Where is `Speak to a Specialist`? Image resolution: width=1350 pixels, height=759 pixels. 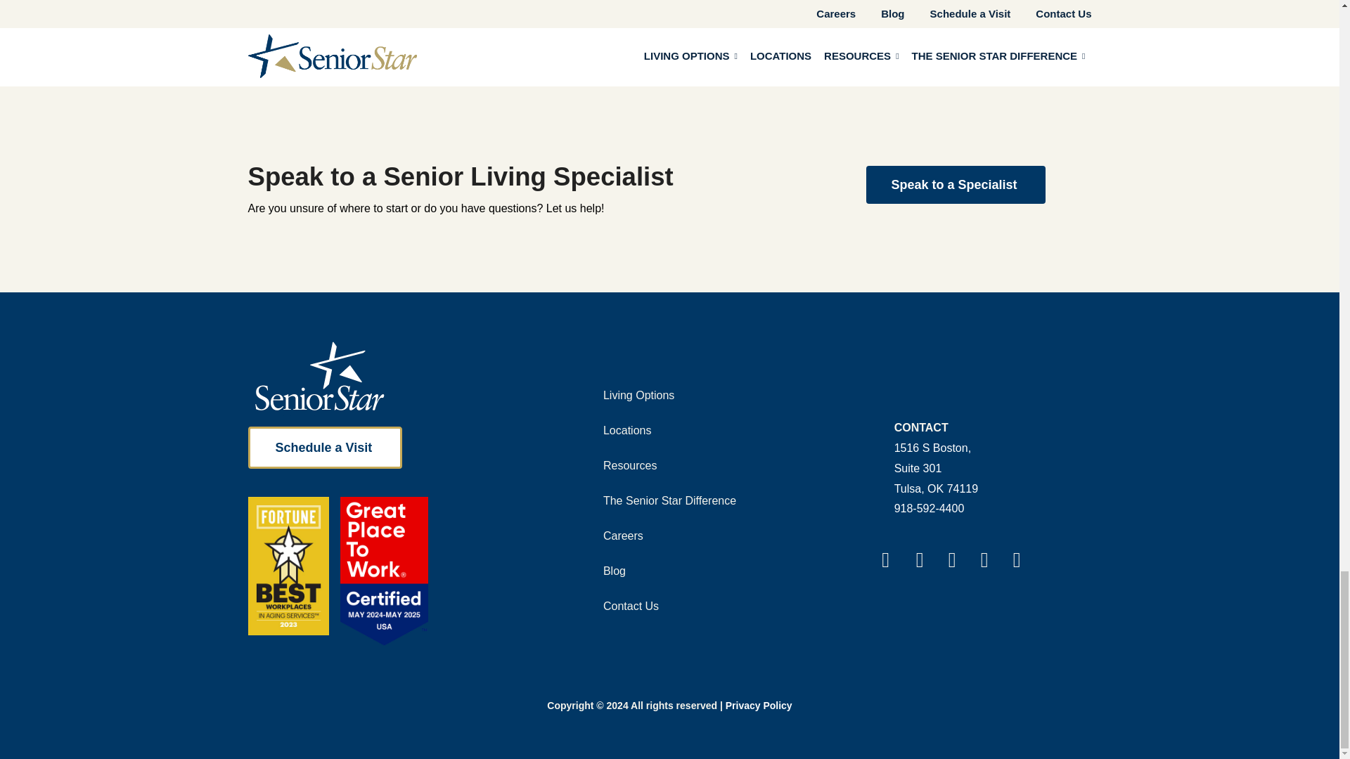
Speak to a Specialist is located at coordinates (627, 430).